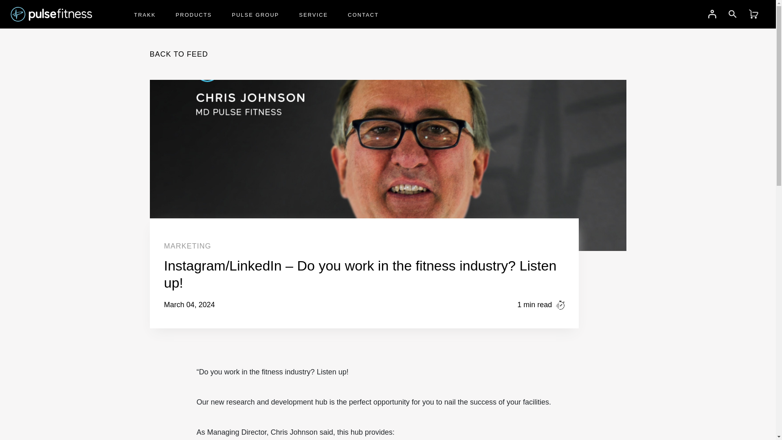  Describe the element at coordinates (193, 15) in the screenshot. I see `PRODUCTS` at that location.